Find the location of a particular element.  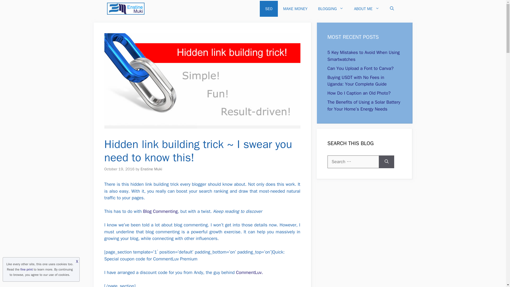

Blog Commenting is located at coordinates (160, 211).